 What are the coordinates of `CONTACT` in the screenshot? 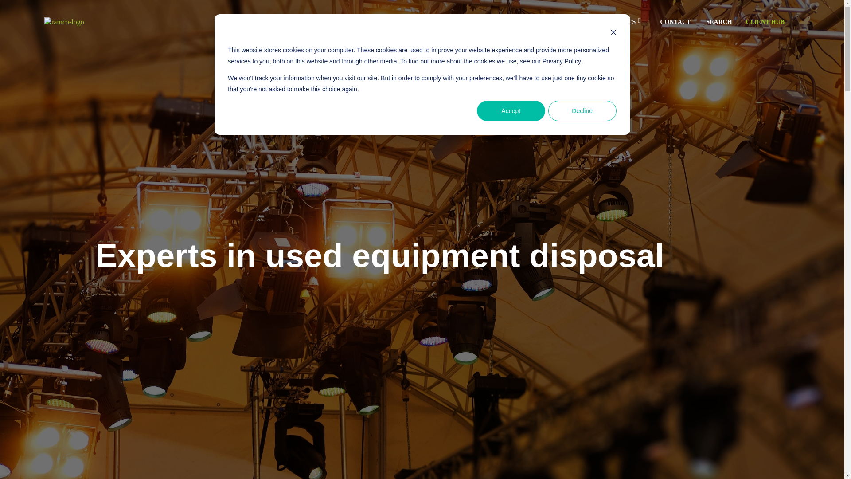 It's located at (675, 22).